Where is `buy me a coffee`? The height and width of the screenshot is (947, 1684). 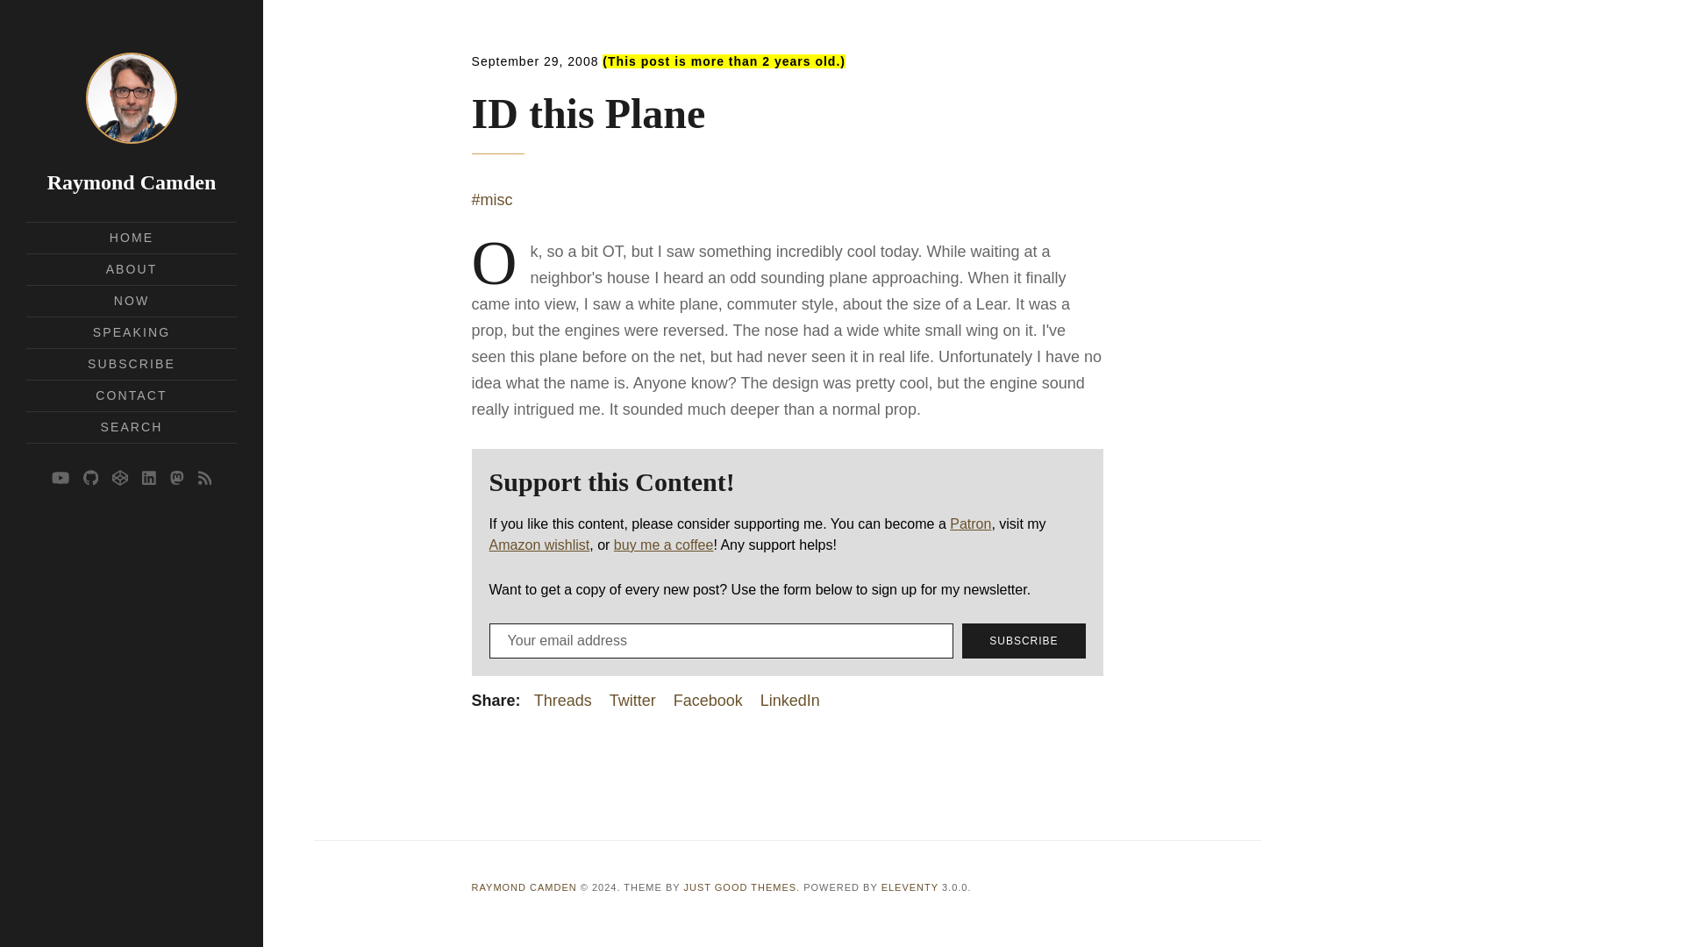
buy me a coffee is located at coordinates (664, 545).